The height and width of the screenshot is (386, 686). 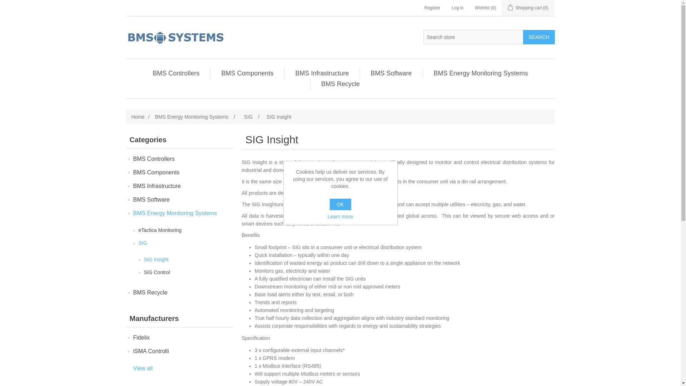 I want to click on BMS Energy Monitoring Systems, so click(x=192, y=117).